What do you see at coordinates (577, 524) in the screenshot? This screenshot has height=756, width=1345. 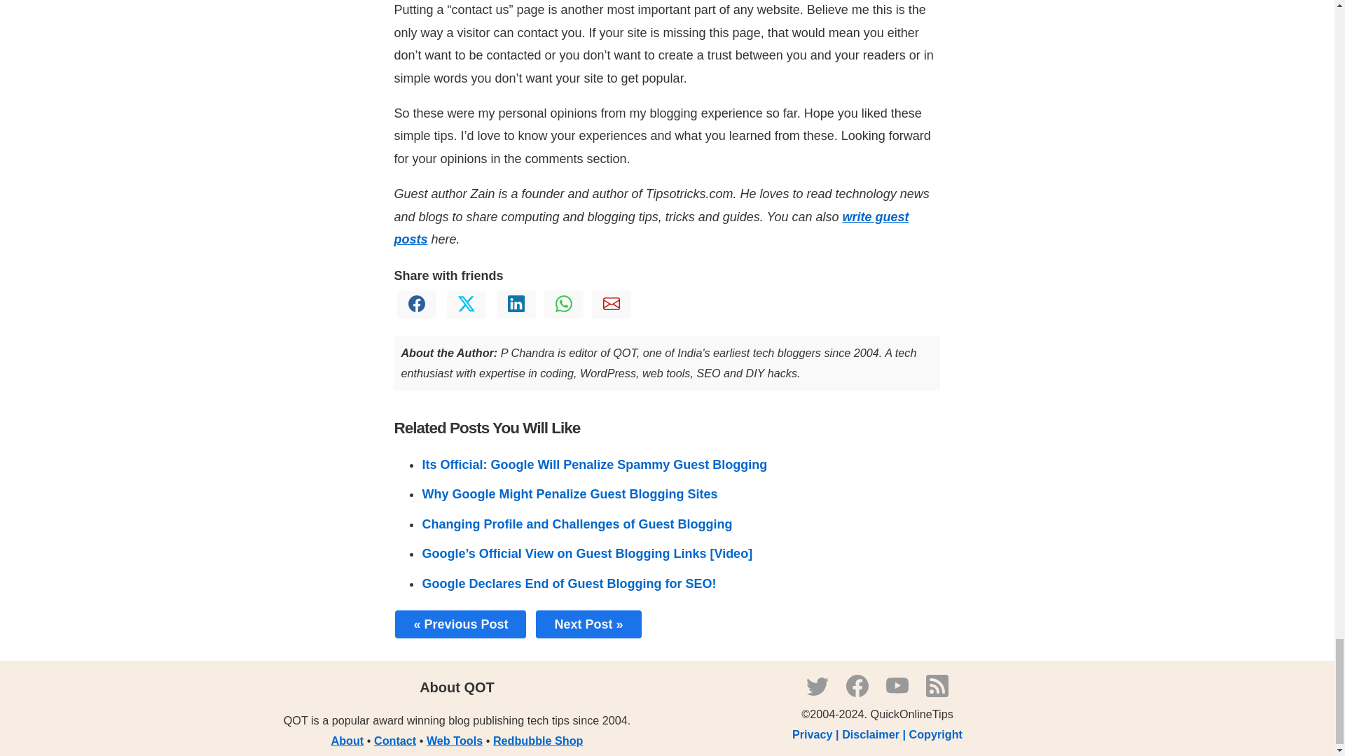 I see `Changing Profile and Challenges of Guest Blogging` at bounding box center [577, 524].